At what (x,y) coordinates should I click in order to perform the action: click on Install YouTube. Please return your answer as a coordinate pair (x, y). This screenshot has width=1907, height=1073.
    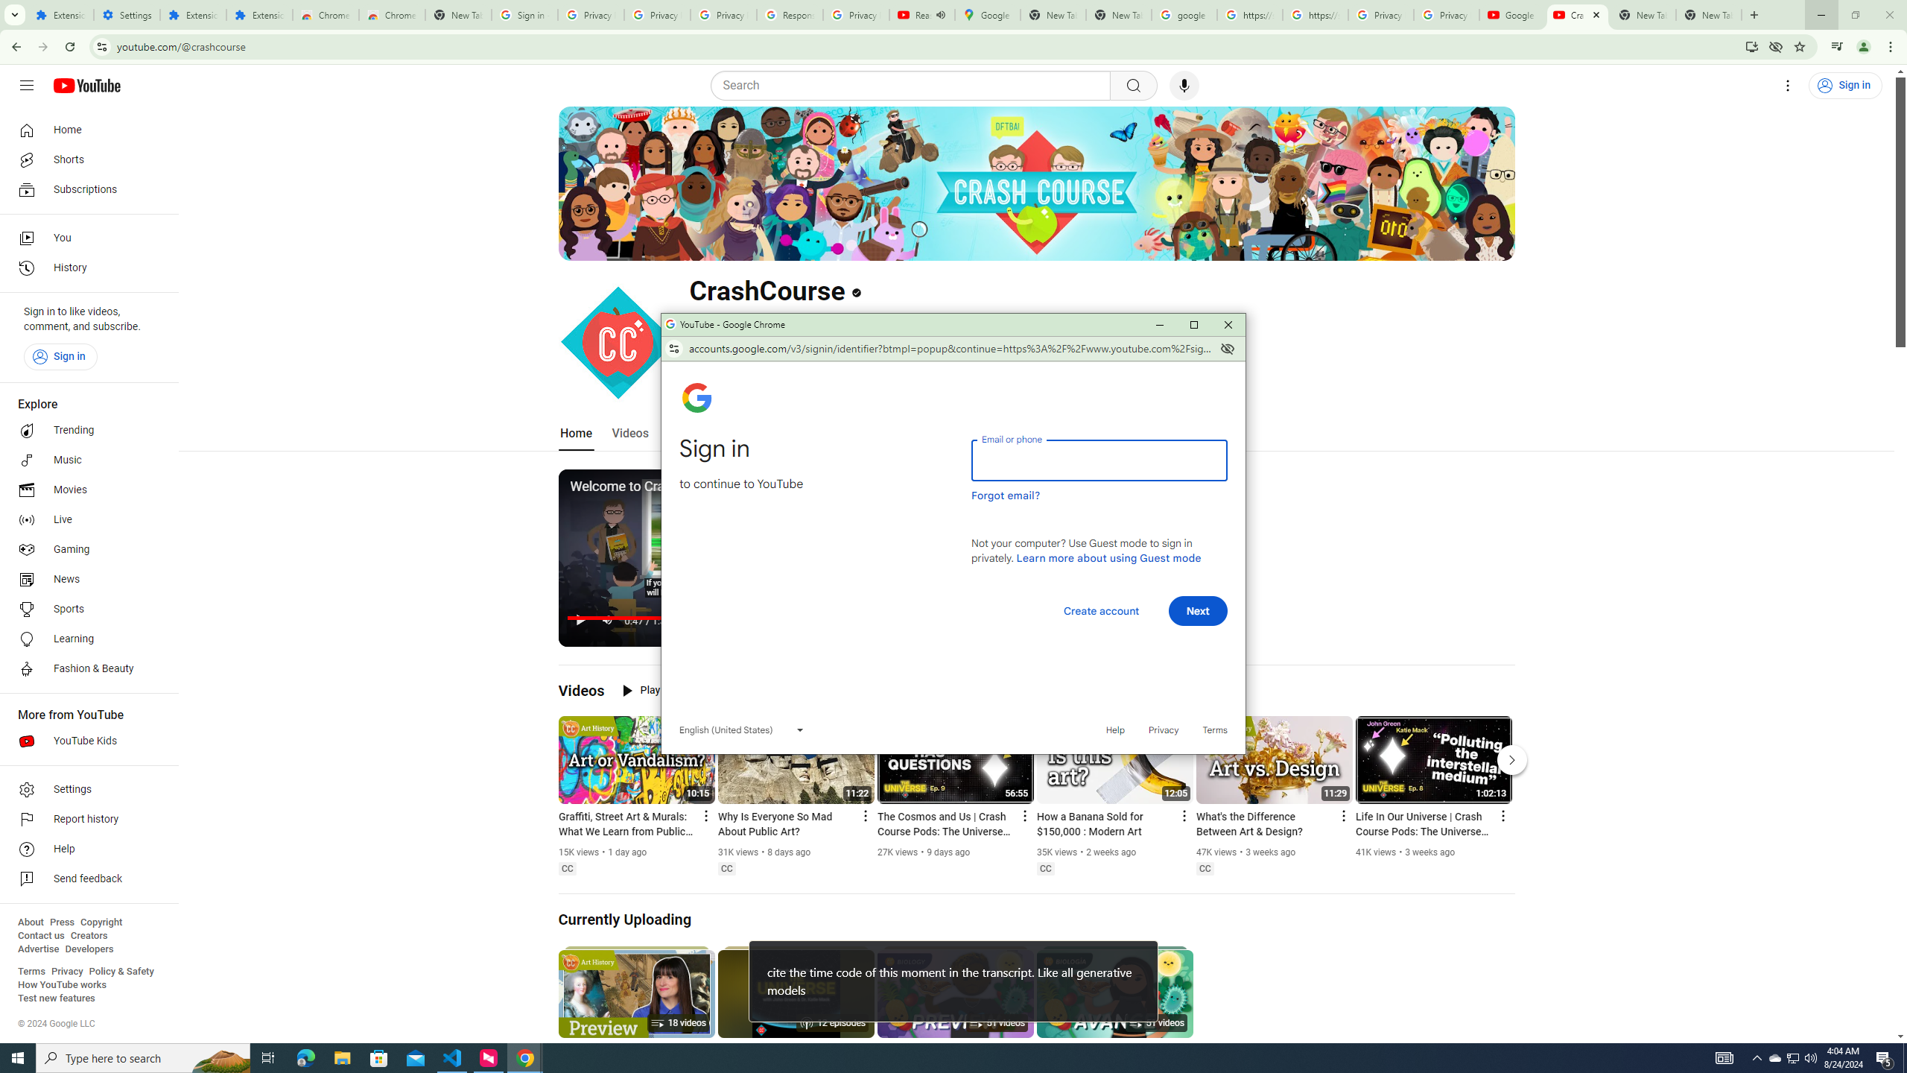
    Looking at the image, I should click on (1751, 46).